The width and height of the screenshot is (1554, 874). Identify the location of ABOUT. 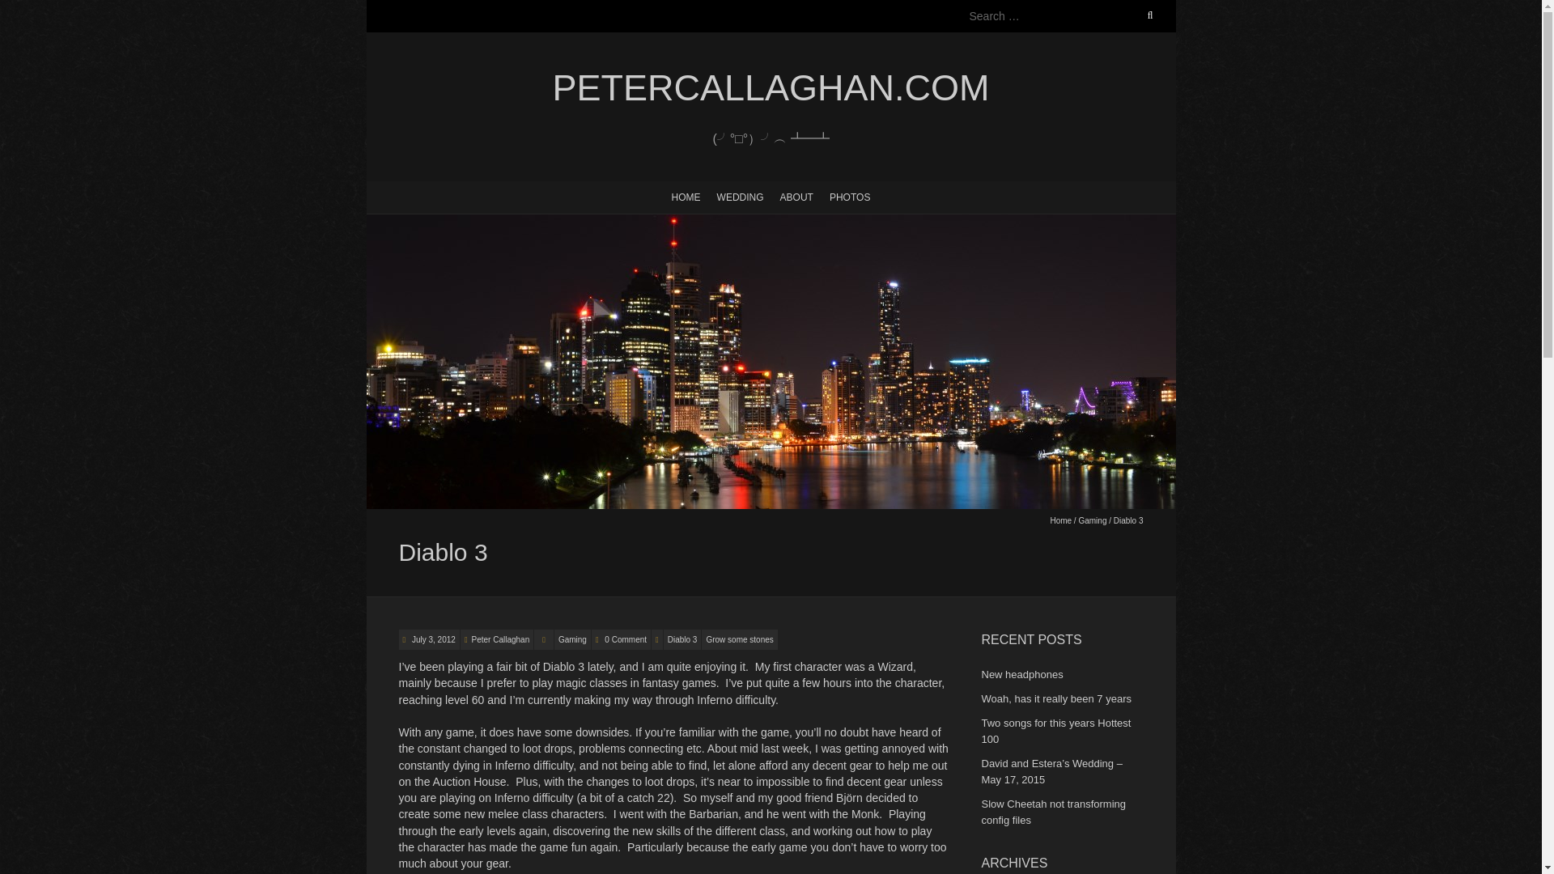
(796, 196).